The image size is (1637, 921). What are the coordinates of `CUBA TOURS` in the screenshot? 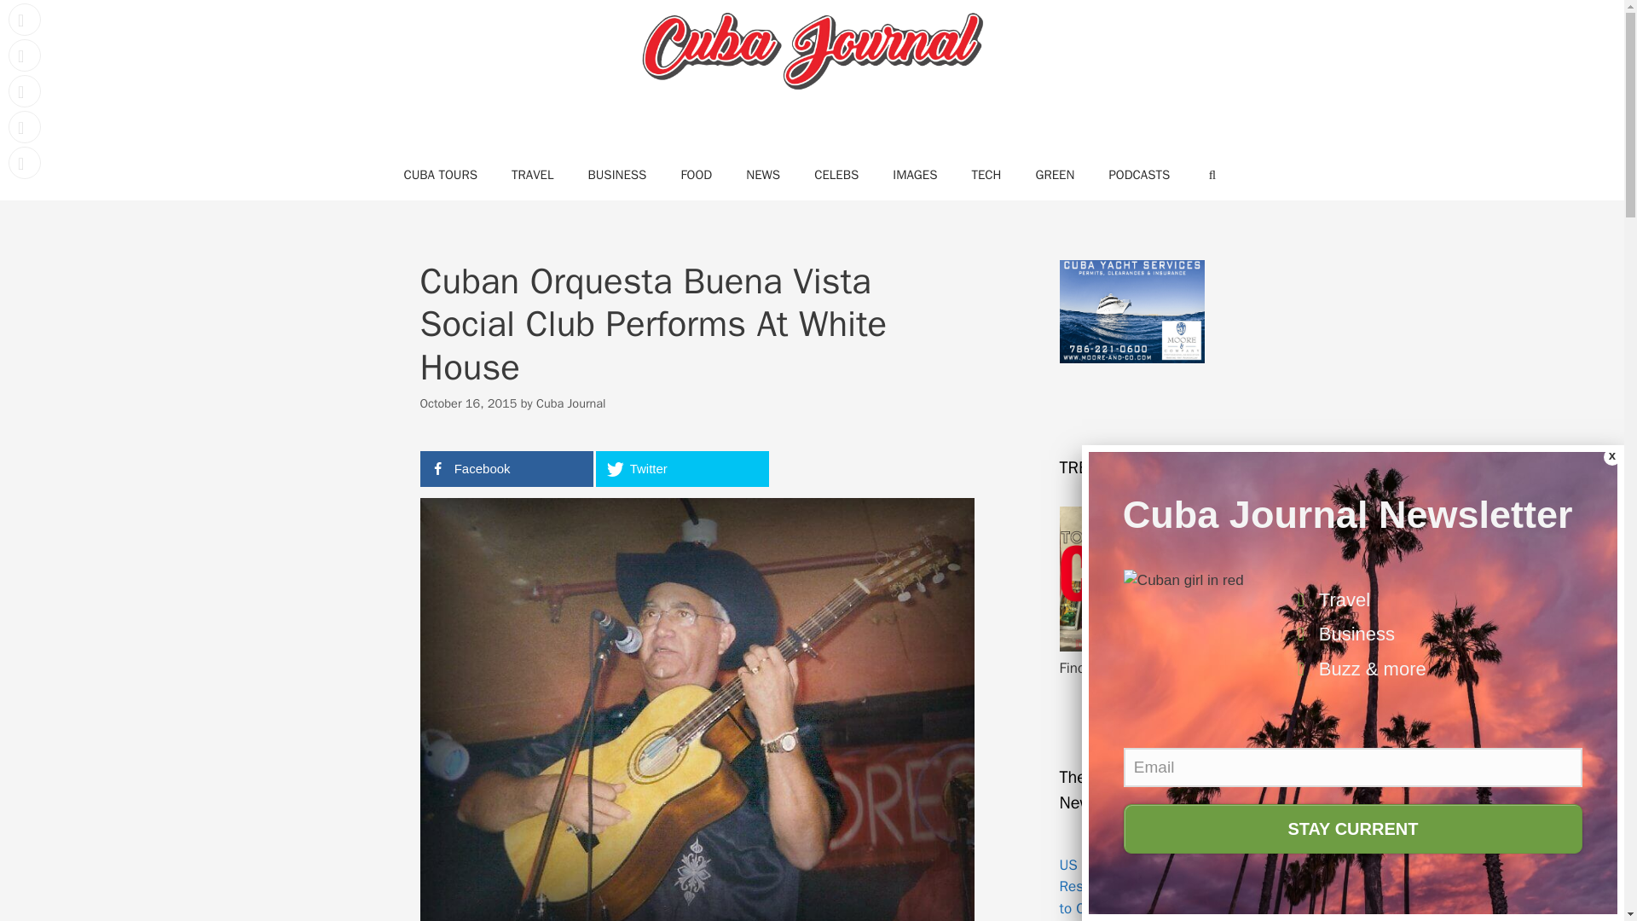 It's located at (440, 174).